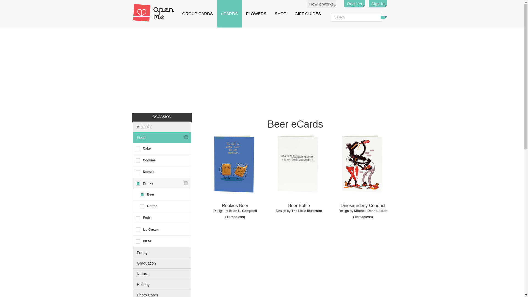 This screenshot has height=297, width=528. I want to click on GROUP CARDS, so click(197, 14).